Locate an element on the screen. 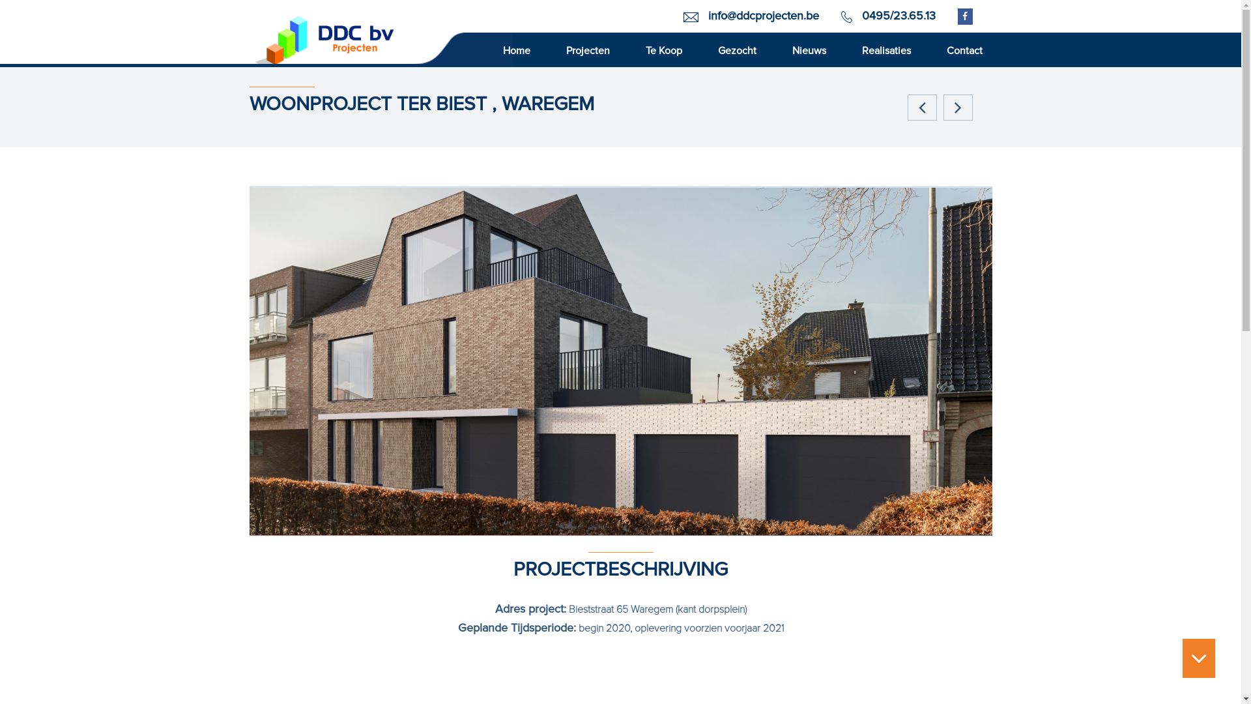  info@ddcprojecten.be is located at coordinates (763, 16).